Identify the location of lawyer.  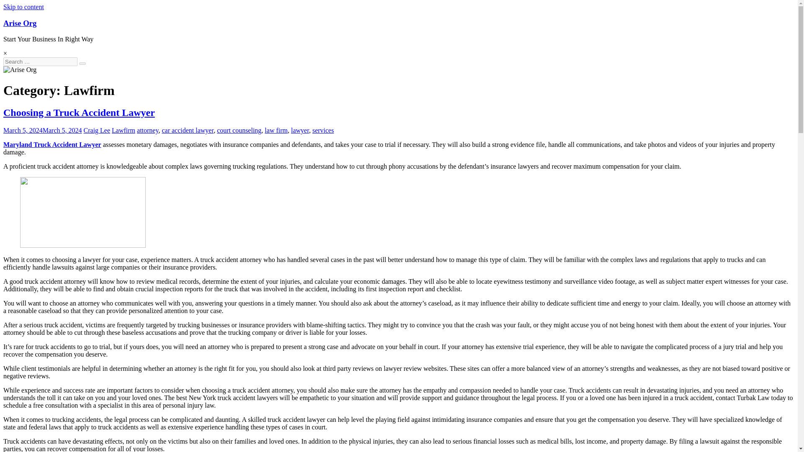
(300, 130).